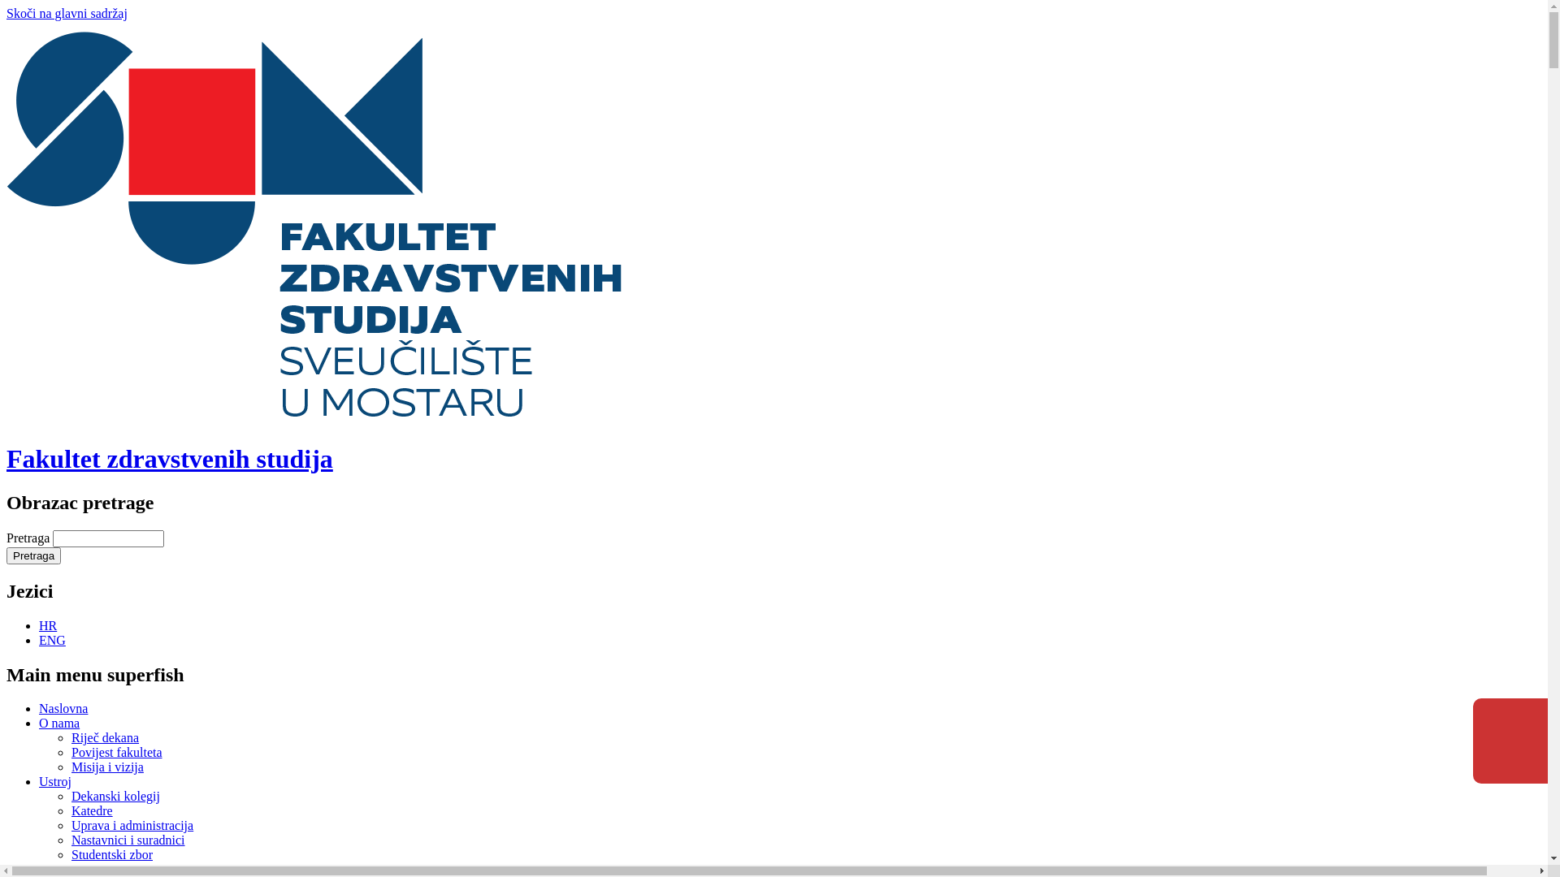 The height and width of the screenshot is (877, 1560). What do you see at coordinates (55, 781) in the screenshot?
I see `Ustroj` at bounding box center [55, 781].